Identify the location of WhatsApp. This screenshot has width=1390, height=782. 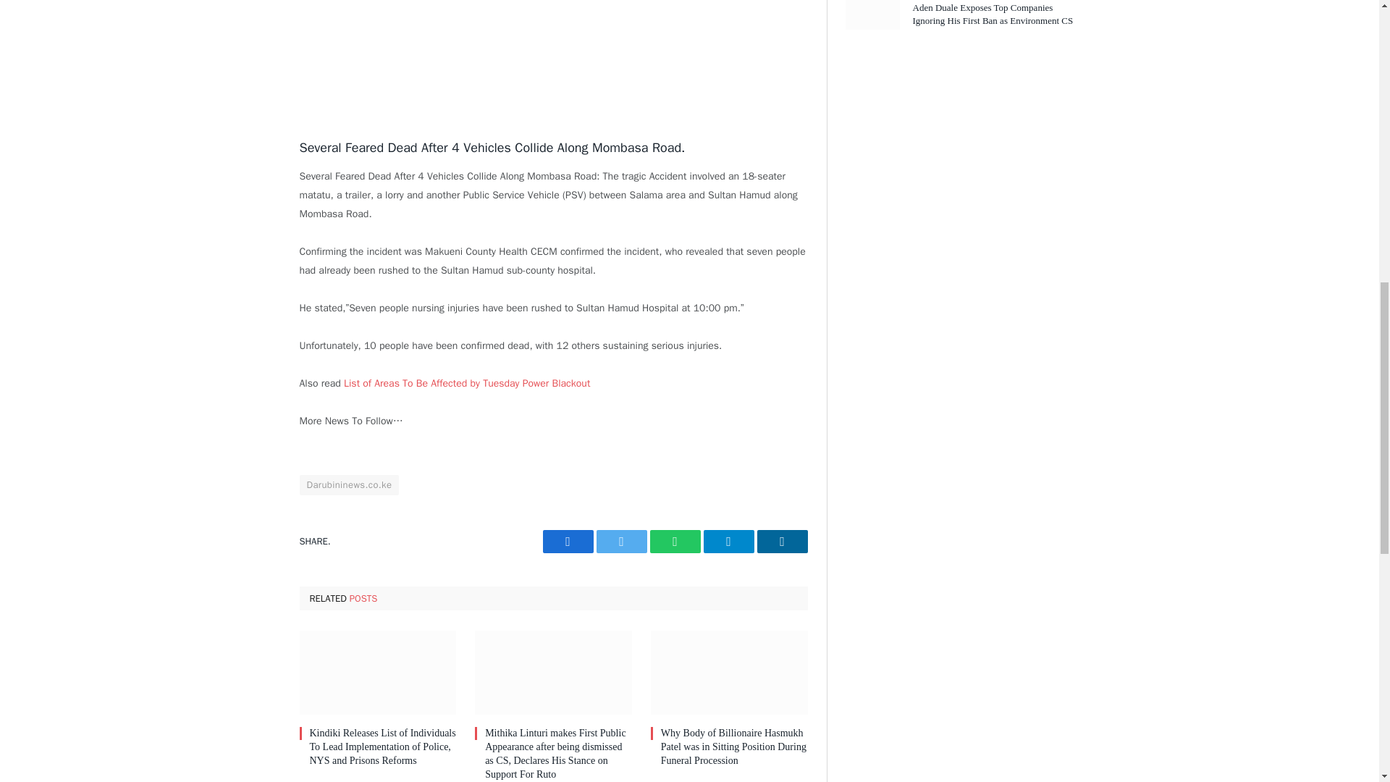
(675, 542).